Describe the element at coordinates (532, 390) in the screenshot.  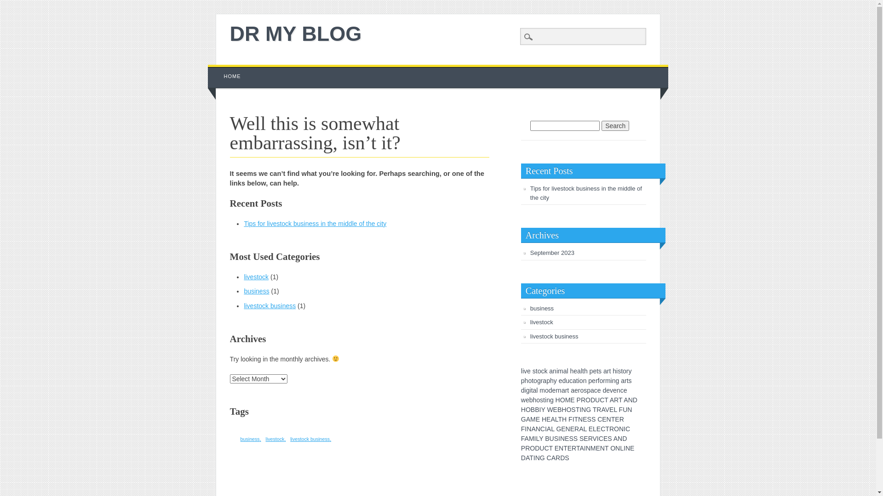
I see `t` at that location.